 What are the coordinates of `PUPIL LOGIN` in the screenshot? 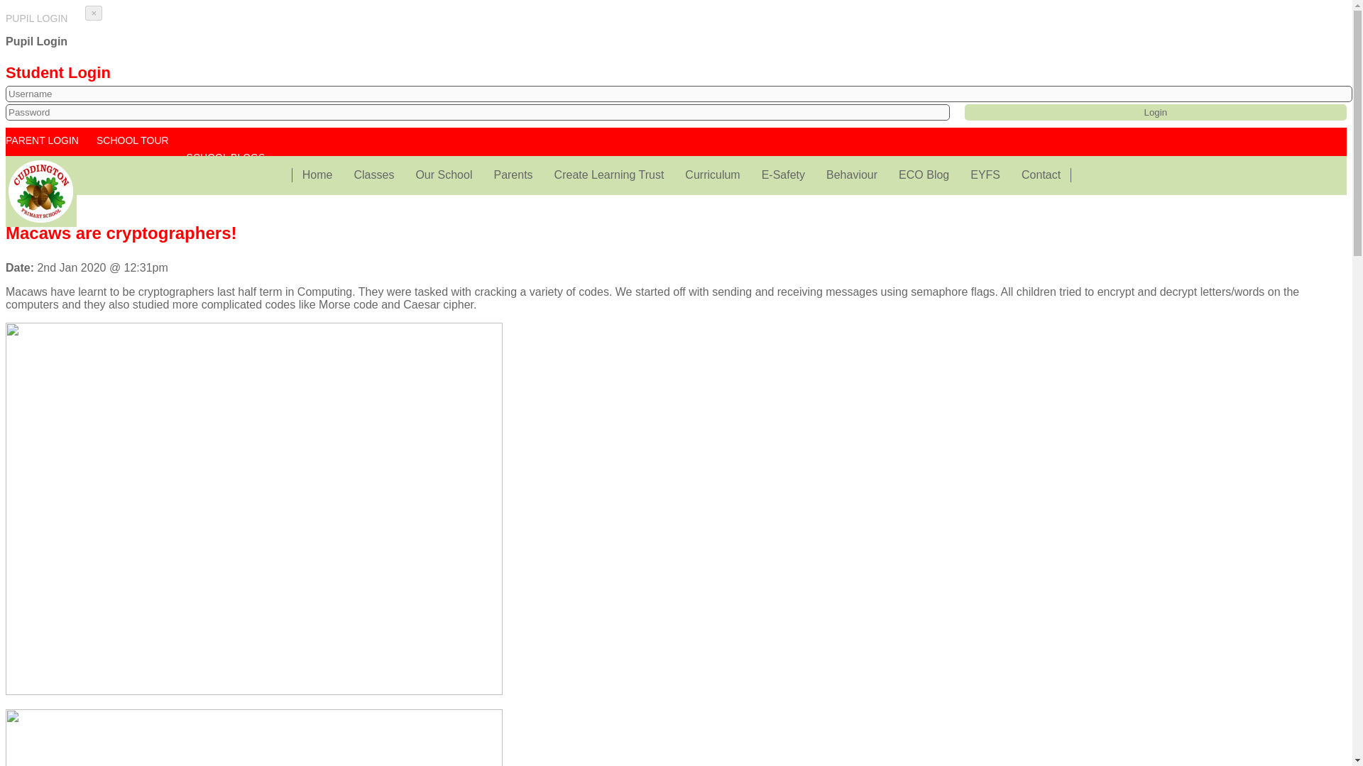 It's located at (40, 18).